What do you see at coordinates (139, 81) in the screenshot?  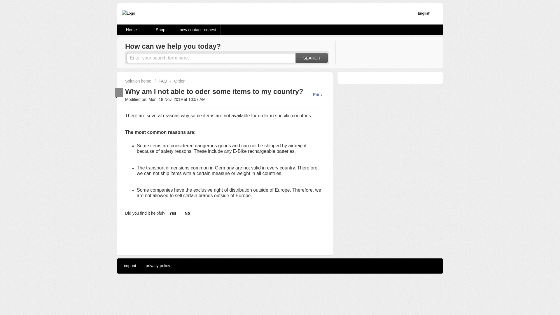 I see `Solution home` at bounding box center [139, 81].